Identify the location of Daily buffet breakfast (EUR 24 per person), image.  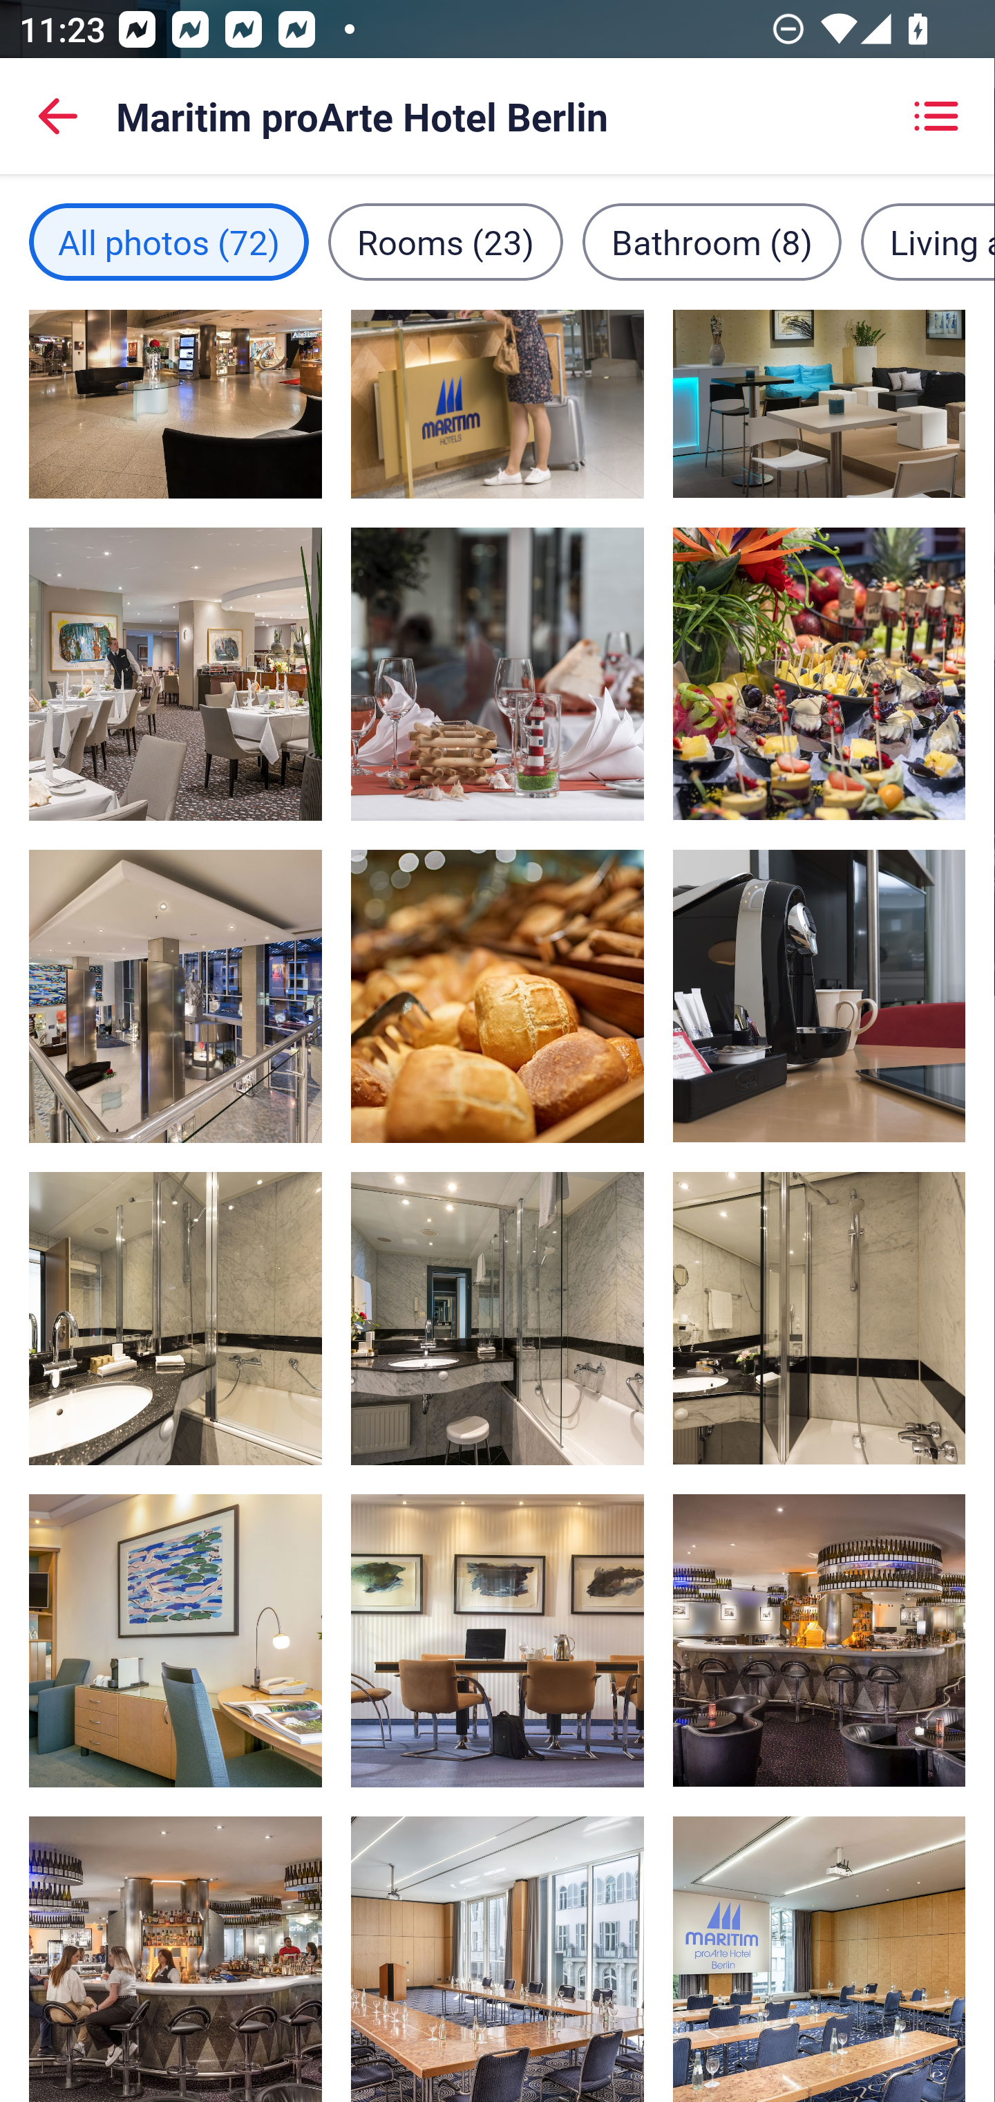
(497, 996).